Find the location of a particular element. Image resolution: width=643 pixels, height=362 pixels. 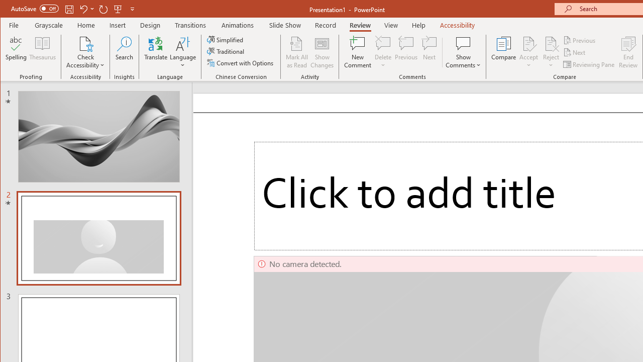

Previous is located at coordinates (580, 40).